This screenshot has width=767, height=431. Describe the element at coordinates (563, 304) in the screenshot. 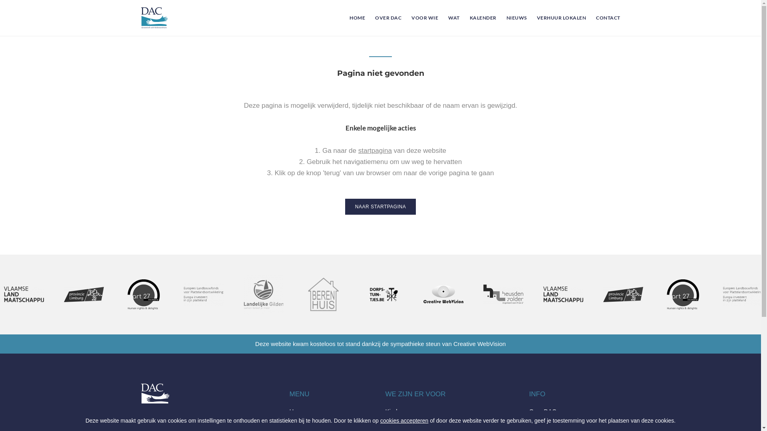

I see `Gemeente Heusden-Zolder` at that location.